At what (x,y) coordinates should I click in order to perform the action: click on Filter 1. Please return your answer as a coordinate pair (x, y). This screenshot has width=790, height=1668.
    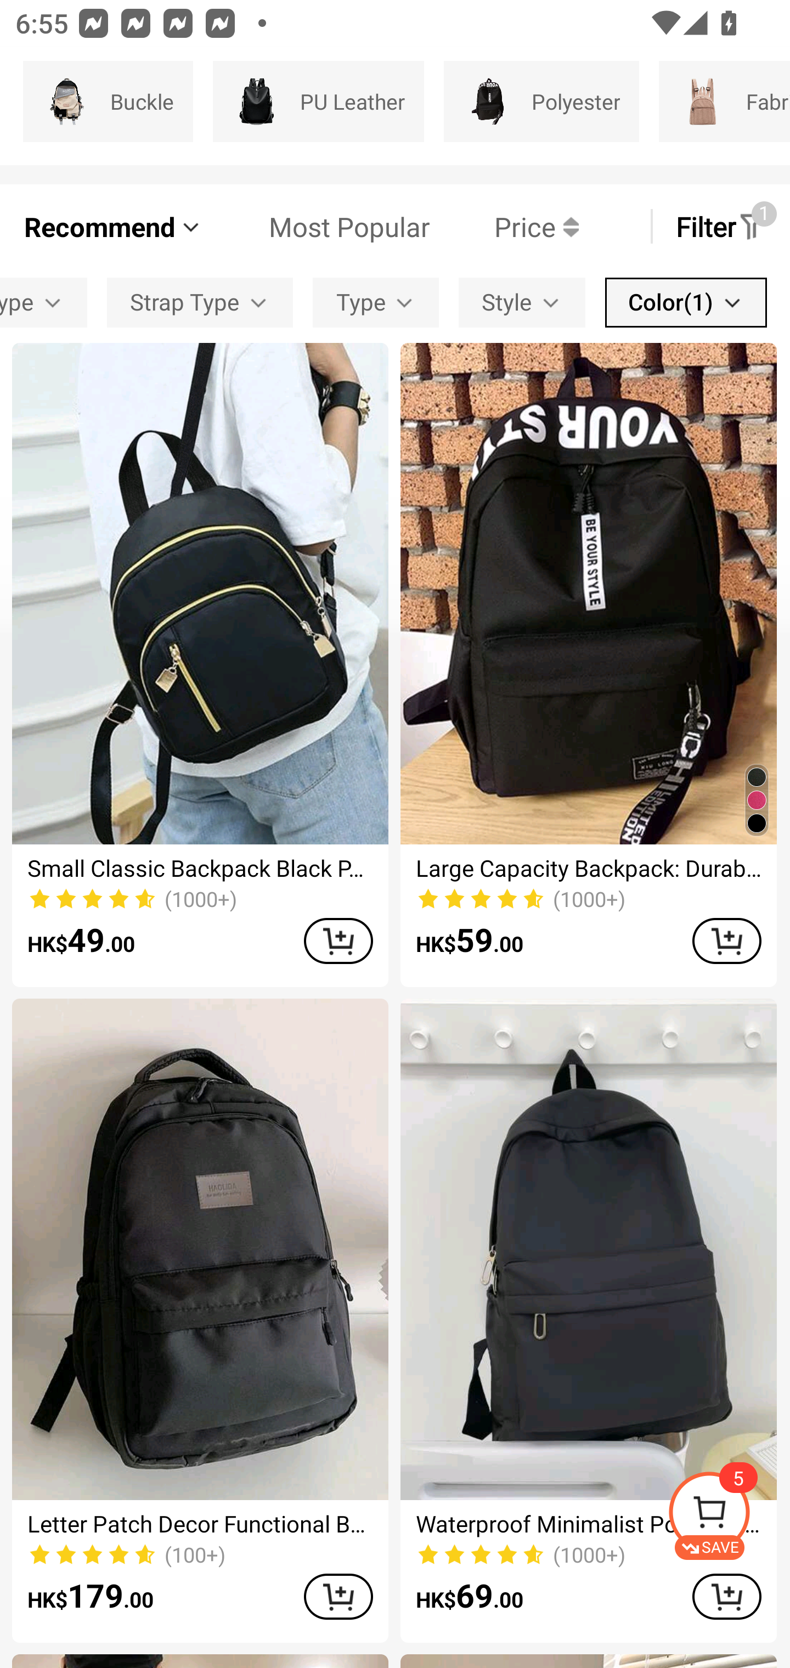
    Looking at the image, I should click on (720, 227).